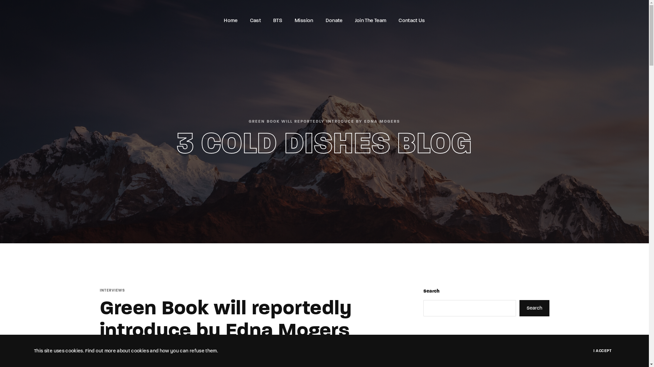  Describe the element at coordinates (112, 352) in the screenshot. I see `asurf` at that location.